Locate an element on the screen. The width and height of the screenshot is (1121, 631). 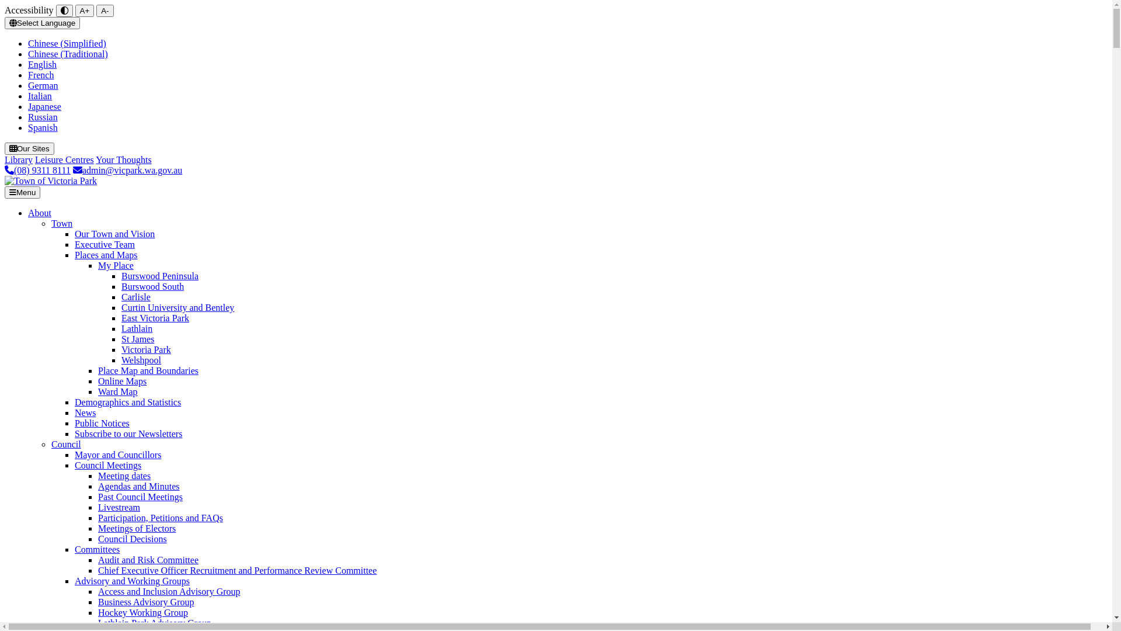
Russian is located at coordinates (43, 117).